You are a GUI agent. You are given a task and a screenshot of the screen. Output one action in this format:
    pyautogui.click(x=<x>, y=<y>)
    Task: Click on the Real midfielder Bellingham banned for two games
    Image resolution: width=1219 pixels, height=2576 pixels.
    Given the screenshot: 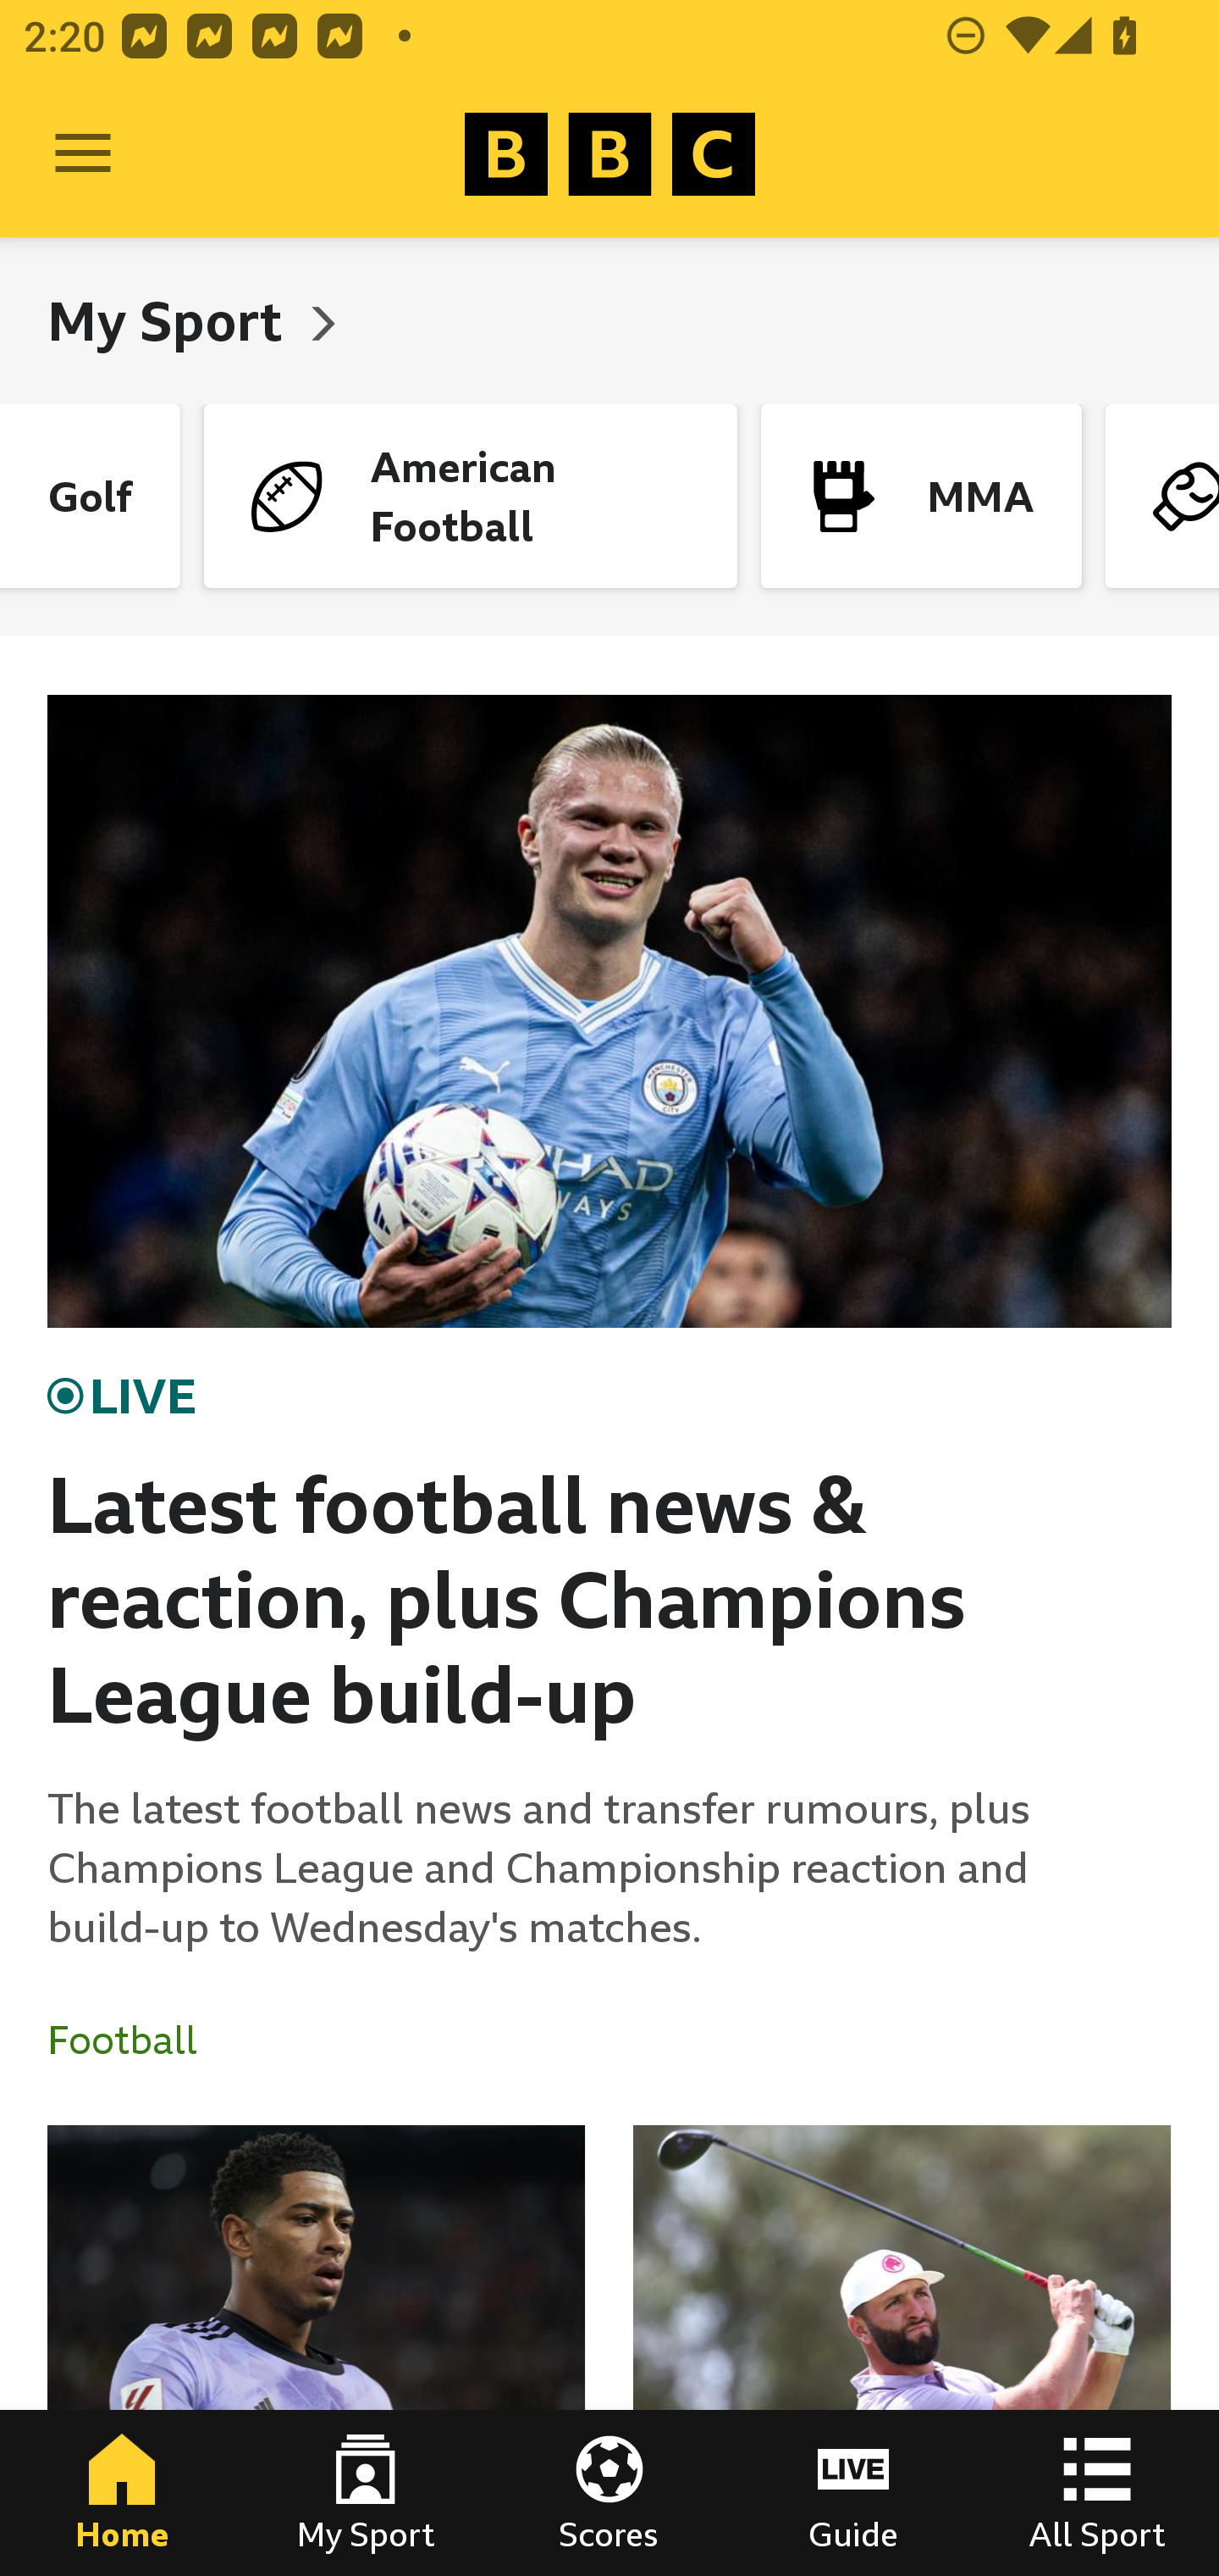 What is the action you would take?
    pyautogui.click(x=317, y=2351)
    